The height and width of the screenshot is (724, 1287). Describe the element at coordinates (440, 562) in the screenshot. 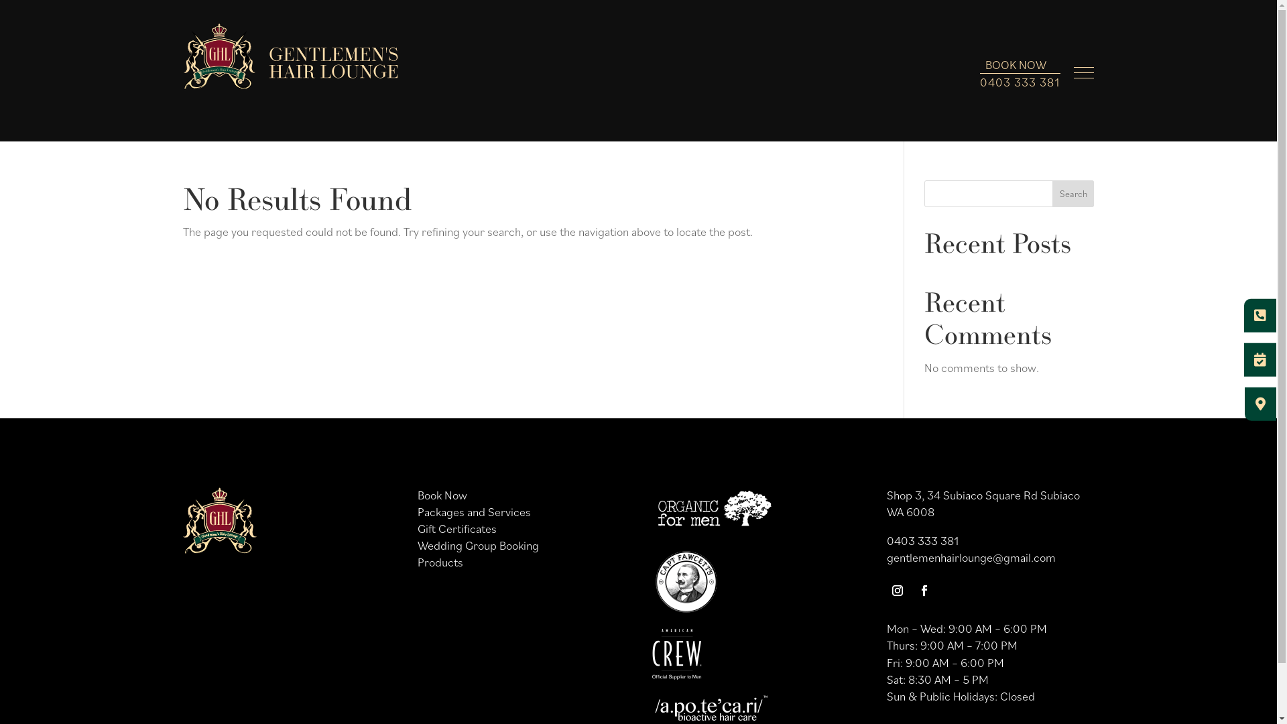

I see `Products` at that location.